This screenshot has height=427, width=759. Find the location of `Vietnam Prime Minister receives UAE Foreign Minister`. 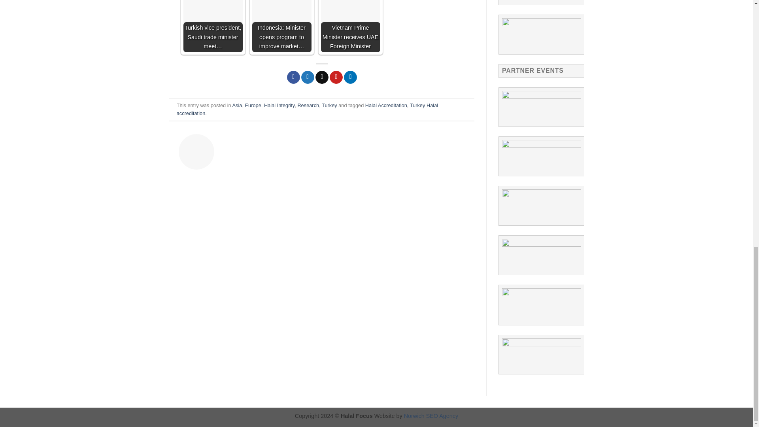

Vietnam Prime Minister receives UAE Foreign Minister is located at coordinates (350, 26).